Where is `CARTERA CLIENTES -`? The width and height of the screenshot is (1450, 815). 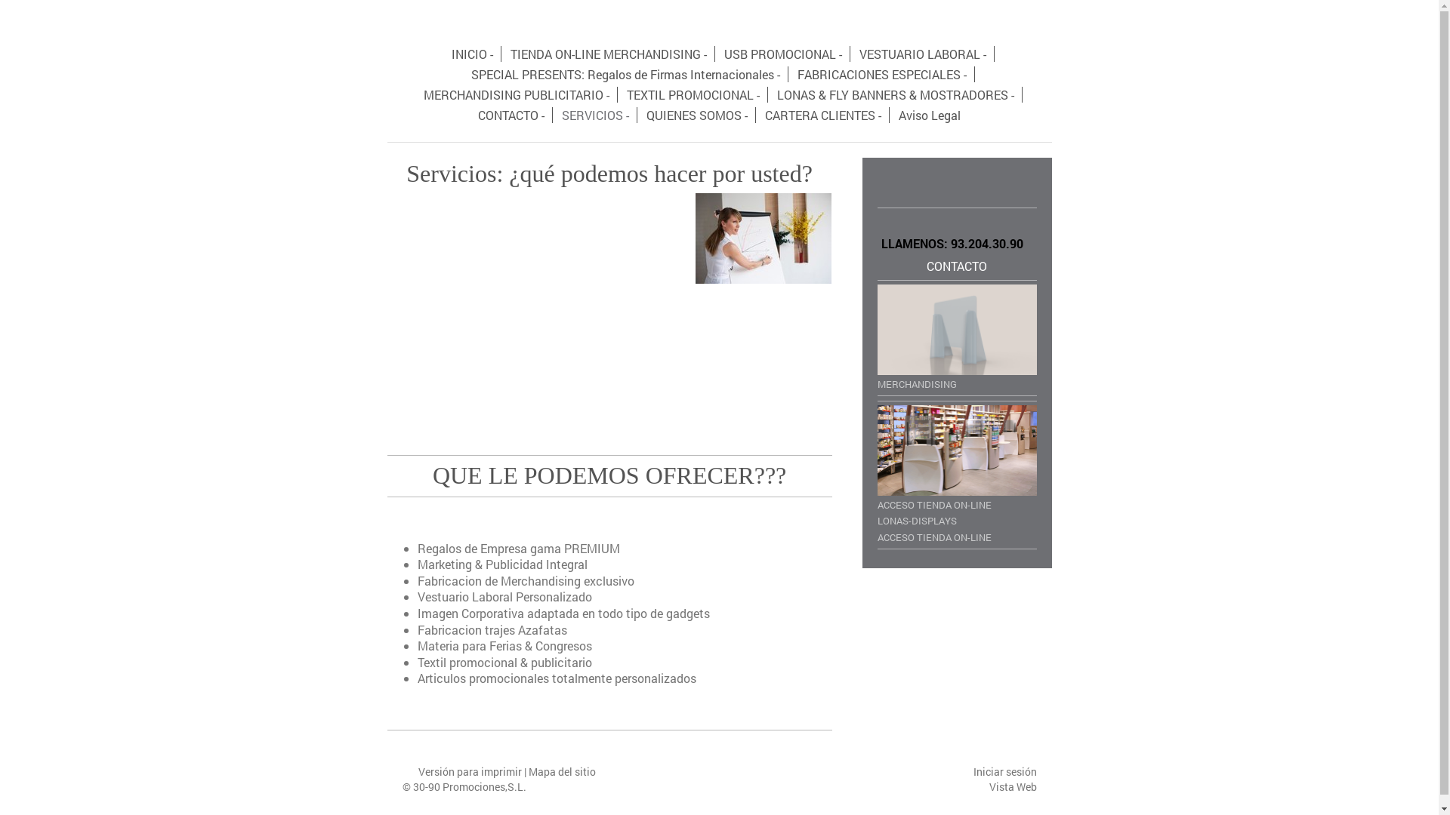
CARTERA CLIENTES - is located at coordinates (823, 115).